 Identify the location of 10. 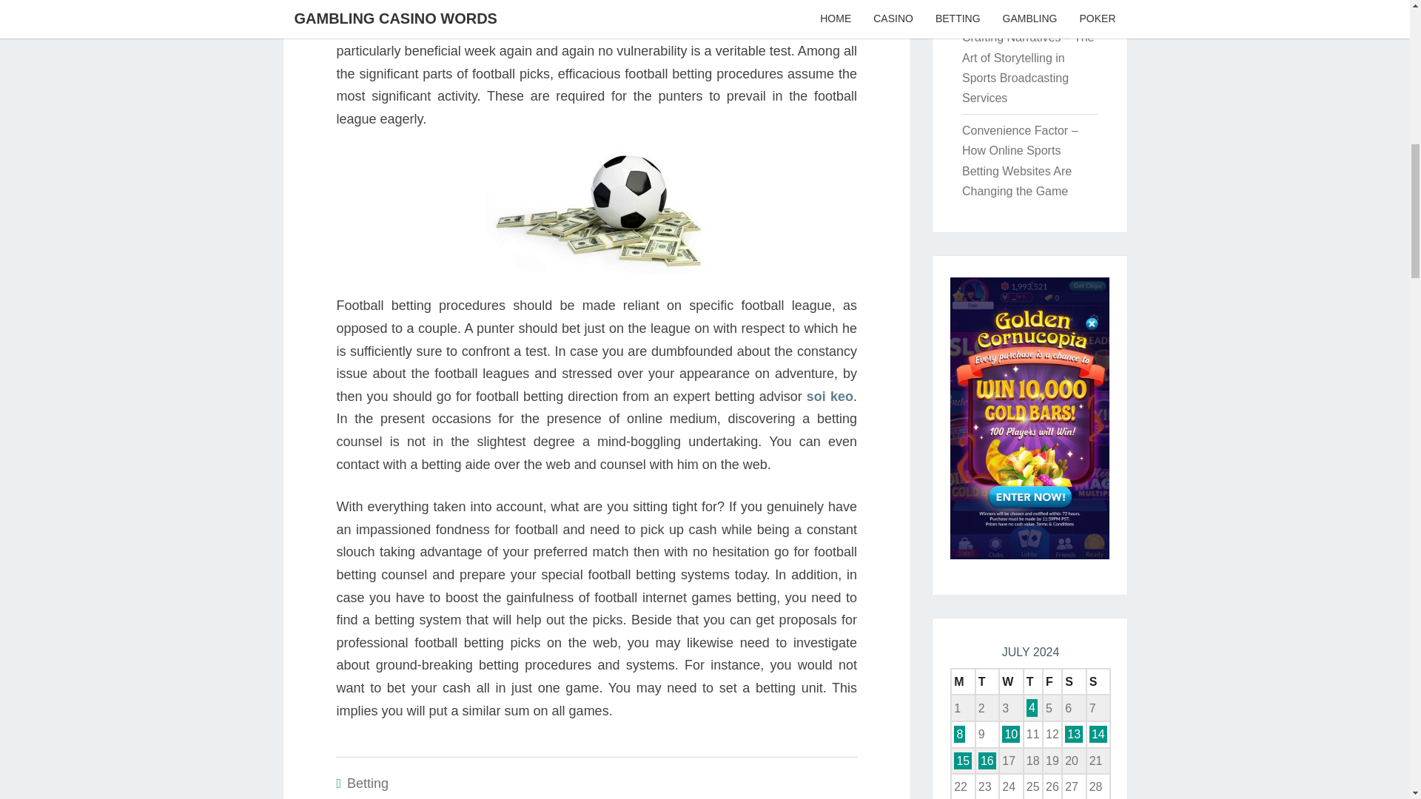
(1011, 734).